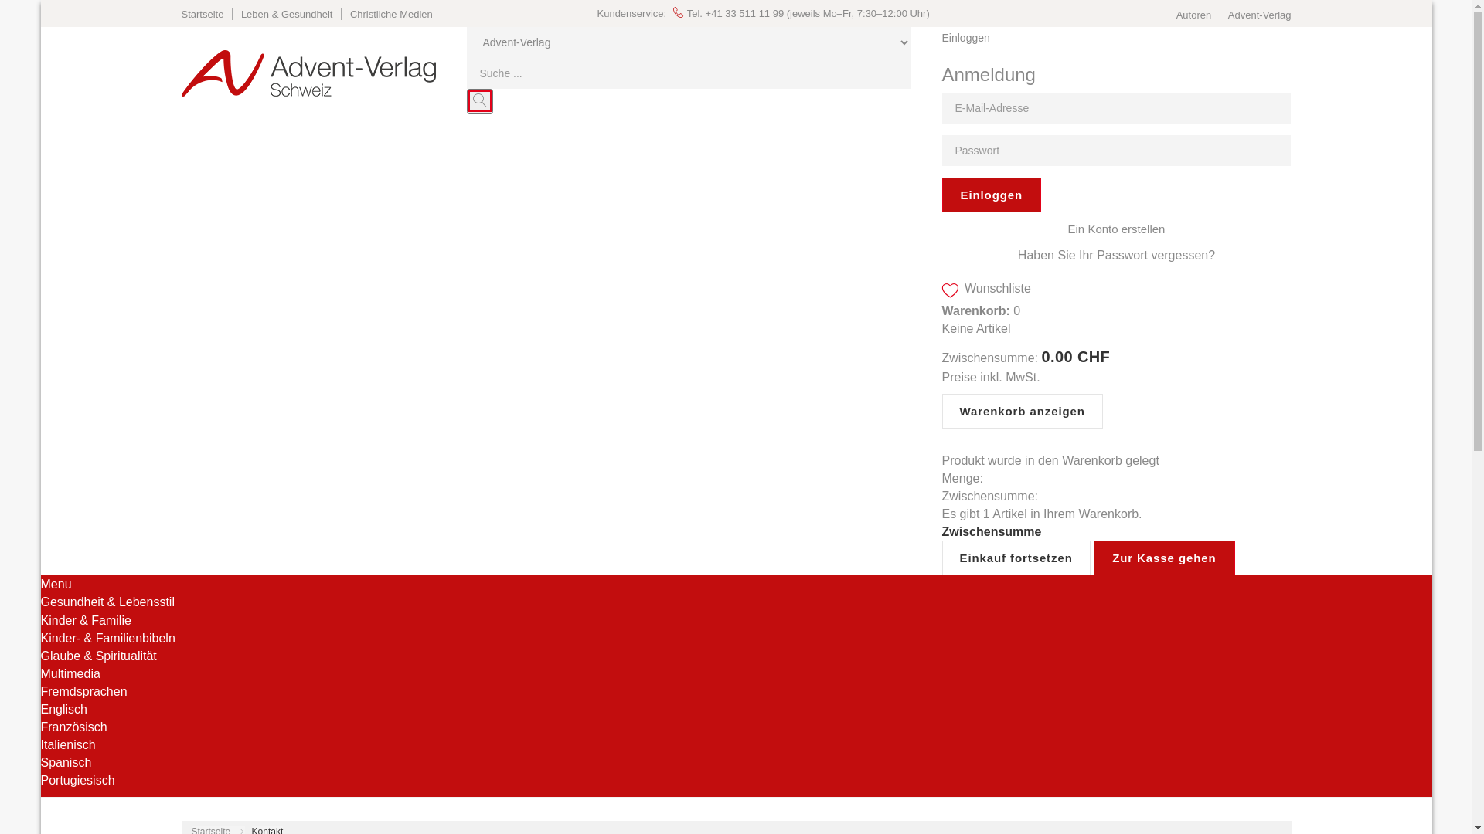  Describe the element at coordinates (292, 14) in the screenshot. I see `Leben & Gesundheit` at that location.